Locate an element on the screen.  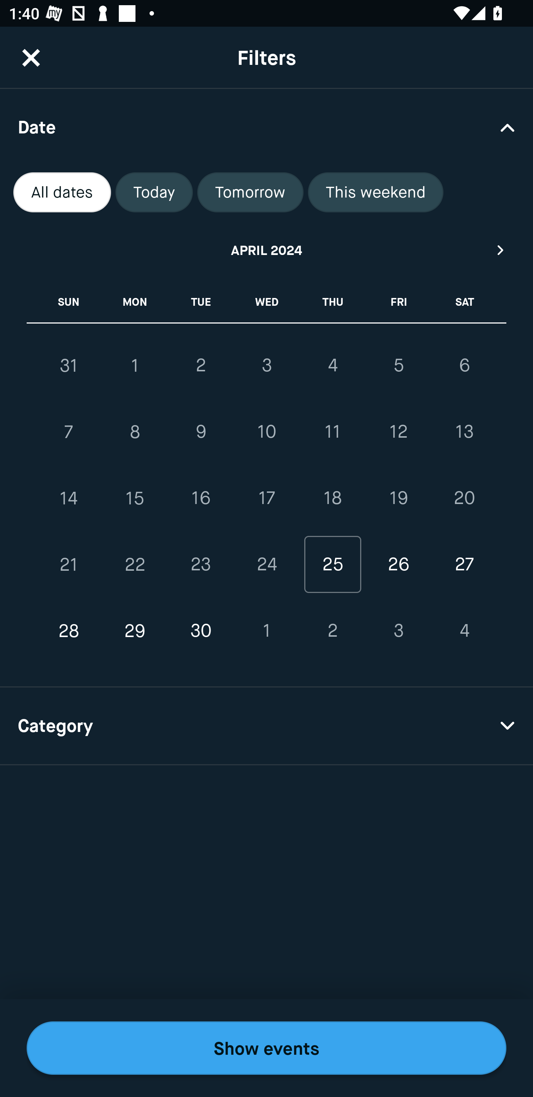
26 is located at coordinates (398, 564).